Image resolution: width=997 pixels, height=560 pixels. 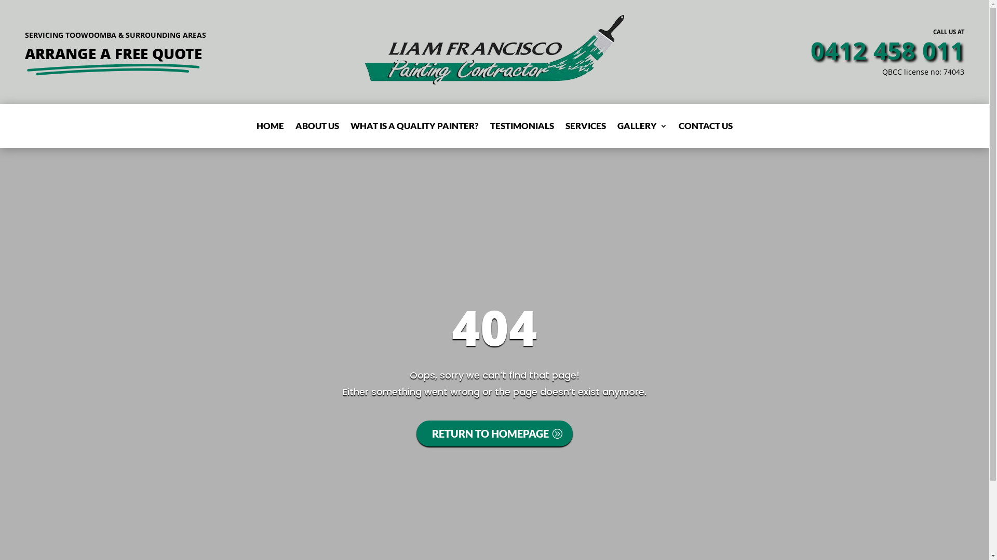 What do you see at coordinates (317, 128) in the screenshot?
I see `ABOUT US` at bounding box center [317, 128].